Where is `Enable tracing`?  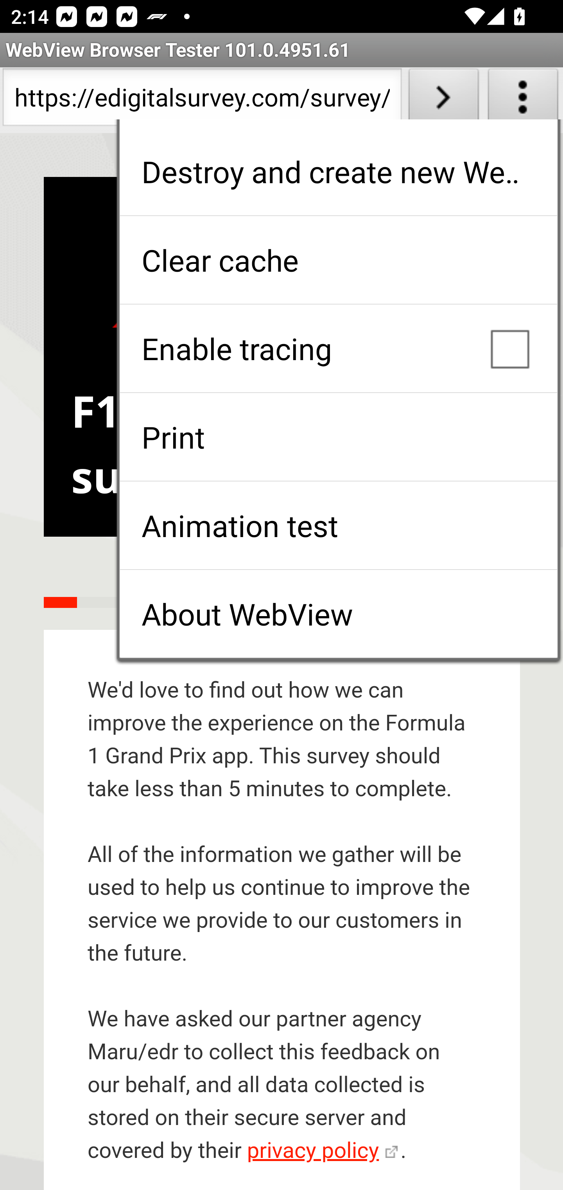 Enable tracing is located at coordinates (338, 348).